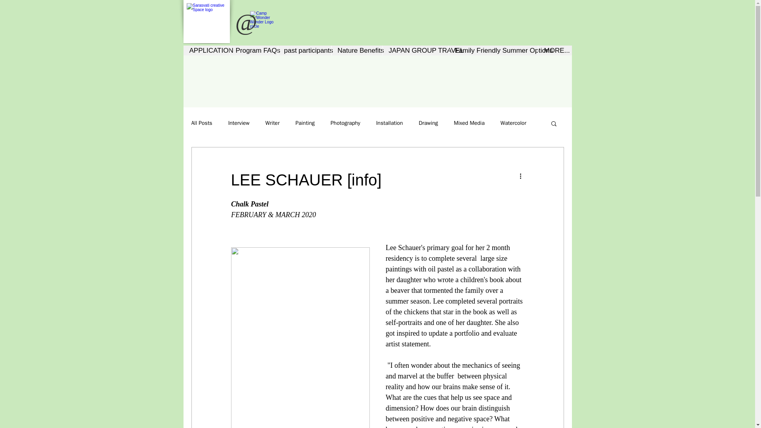 Image resolution: width=761 pixels, height=428 pixels. Describe the element at coordinates (514, 123) in the screenshot. I see `Watercolor` at that location.